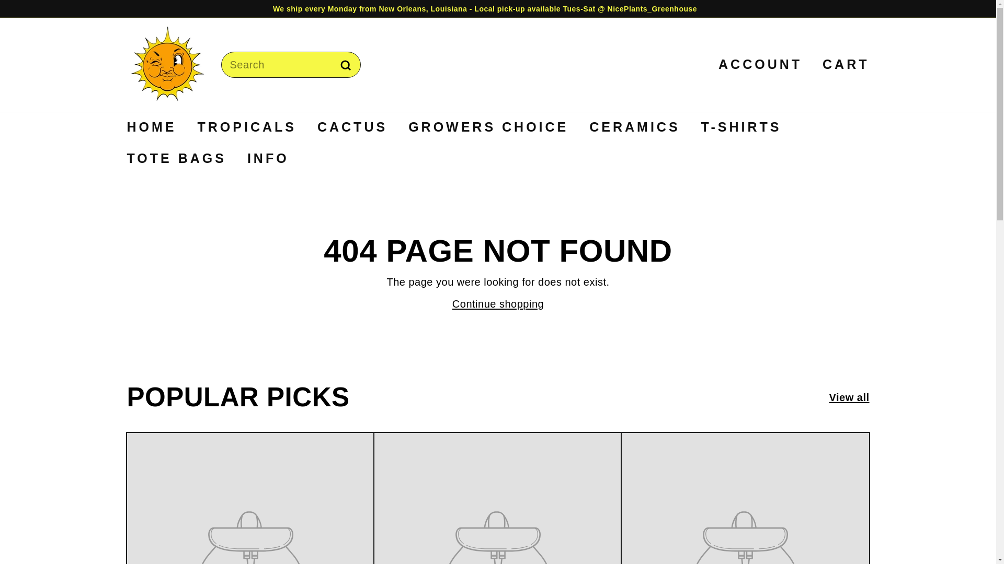 The height and width of the screenshot is (564, 1004). Describe the element at coordinates (851, 8) in the screenshot. I see `Facebook` at that location.